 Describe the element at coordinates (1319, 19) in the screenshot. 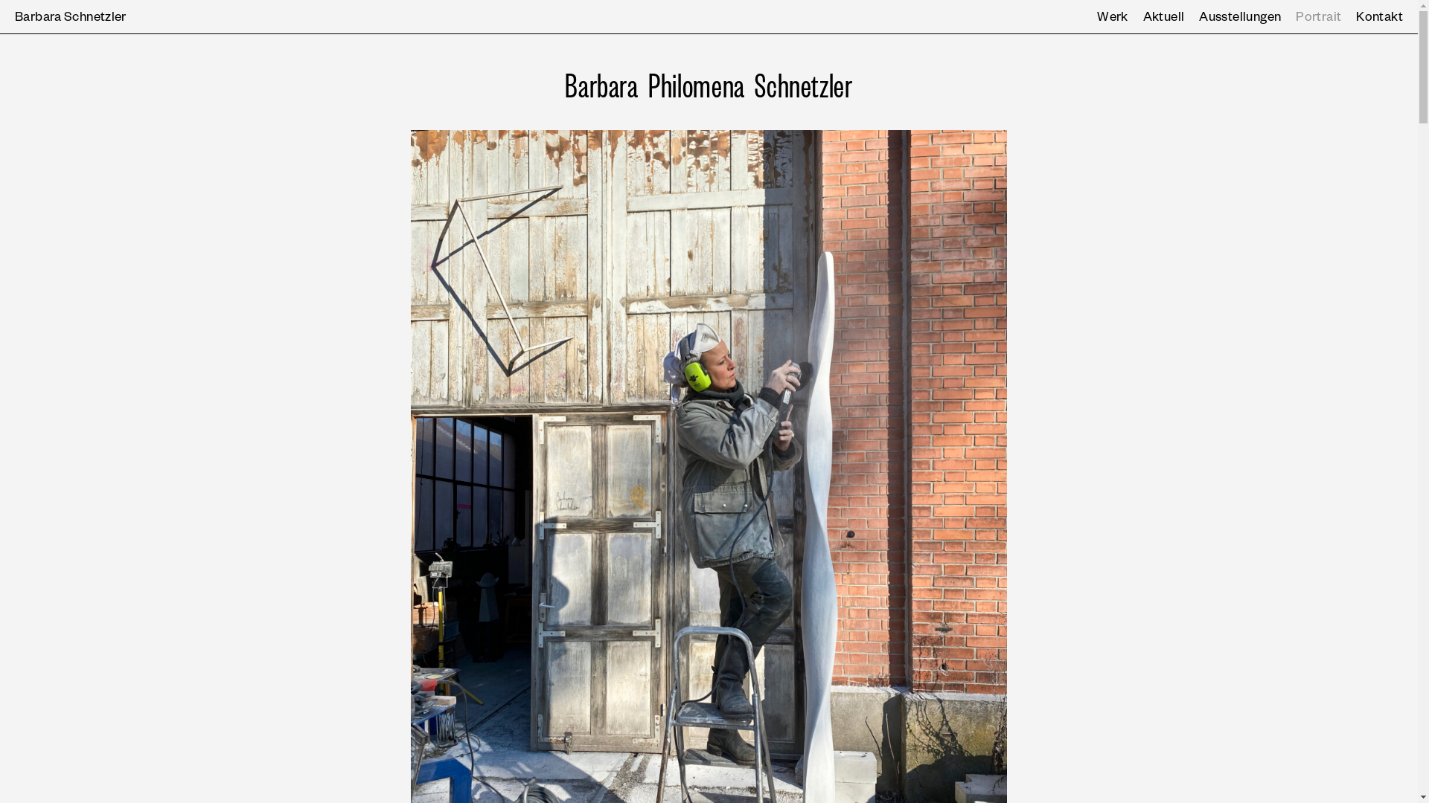

I see `Portrait` at that location.